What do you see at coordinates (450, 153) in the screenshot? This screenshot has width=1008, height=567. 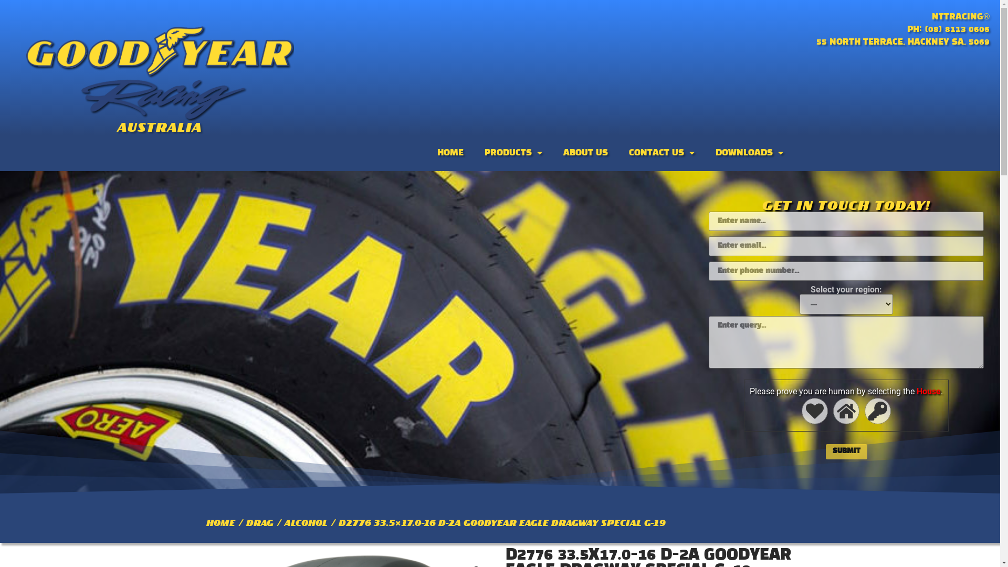 I see `HOME` at bounding box center [450, 153].